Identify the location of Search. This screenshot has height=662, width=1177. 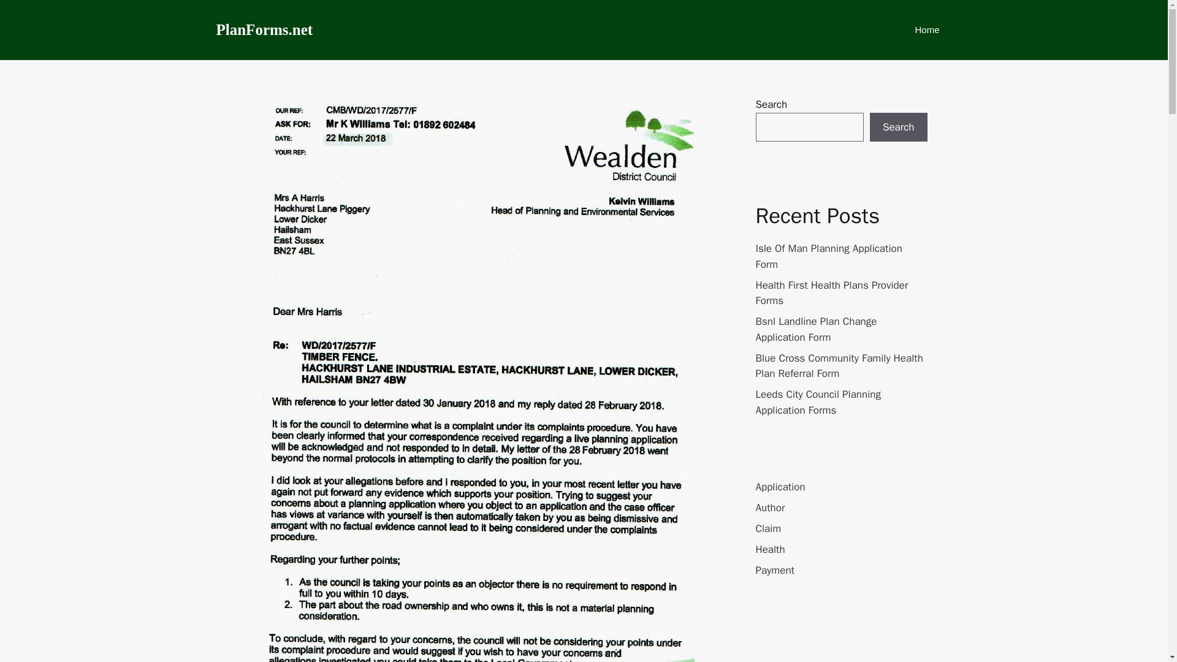
(898, 127).